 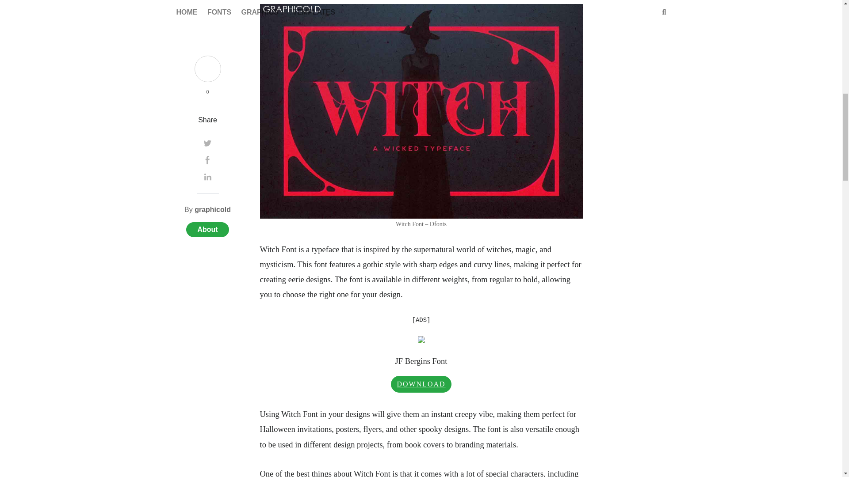 What do you see at coordinates (421, 383) in the screenshot?
I see `DOWNLOAD` at bounding box center [421, 383].